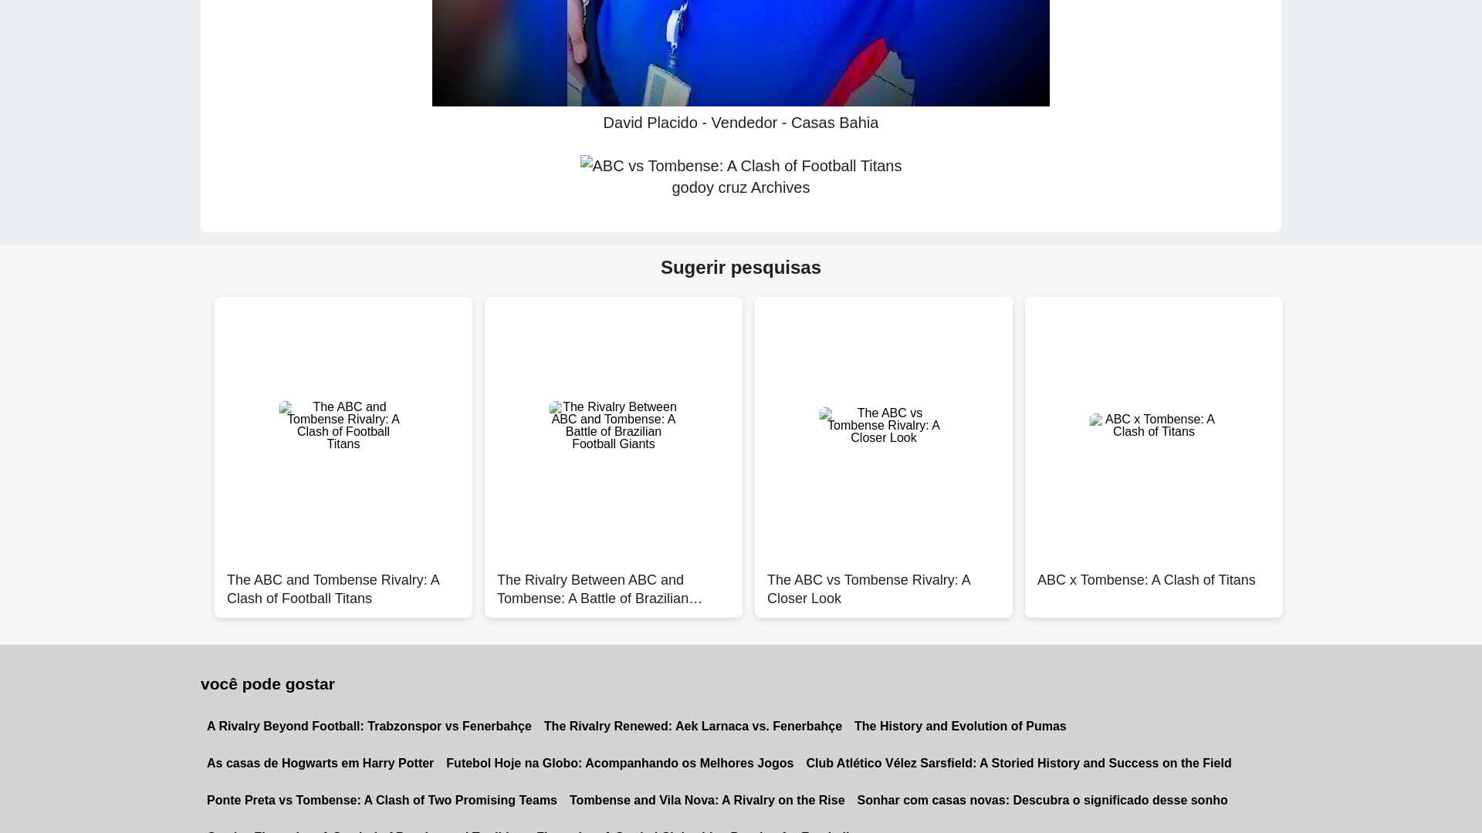  What do you see at coordinates (707, 801) in the screenshot?
I see `Tombense and Vila Nova: A Rivalry on the Rise` at bounding box center [707, 801].